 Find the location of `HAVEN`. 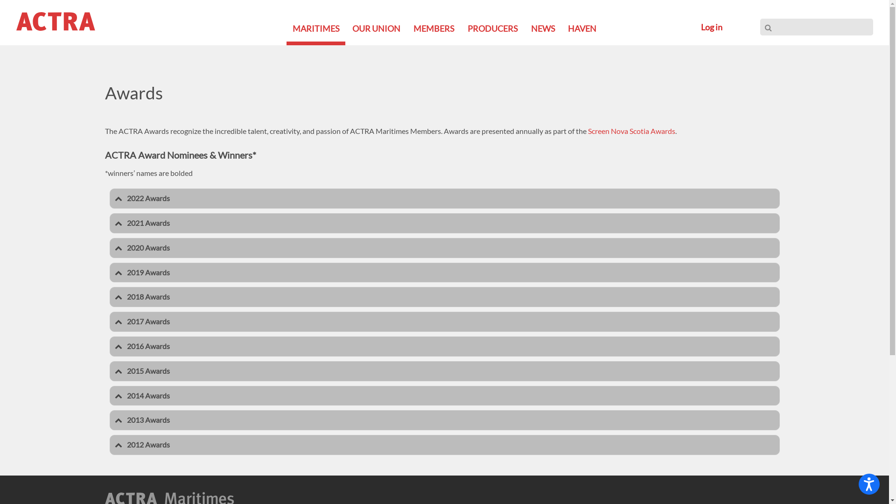

HAVEN is located at coordinates (582, 28).